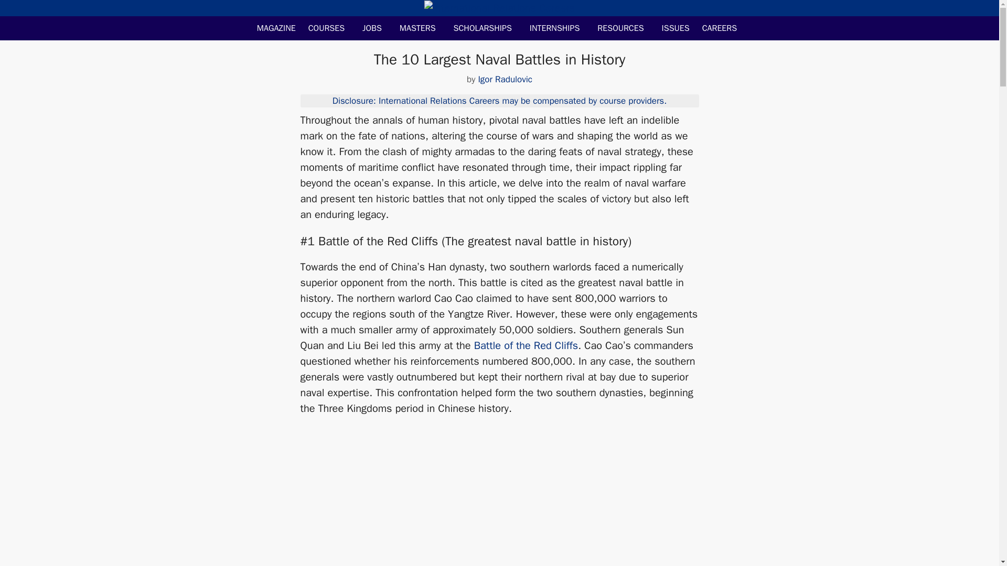 Image resolution: width=1007 pixels, height=566 pixels. What do you see at coordinates (505, 80) in the screenshot?
I see `View all posts by Igor Radulovic` at bounding box center [505, 80].